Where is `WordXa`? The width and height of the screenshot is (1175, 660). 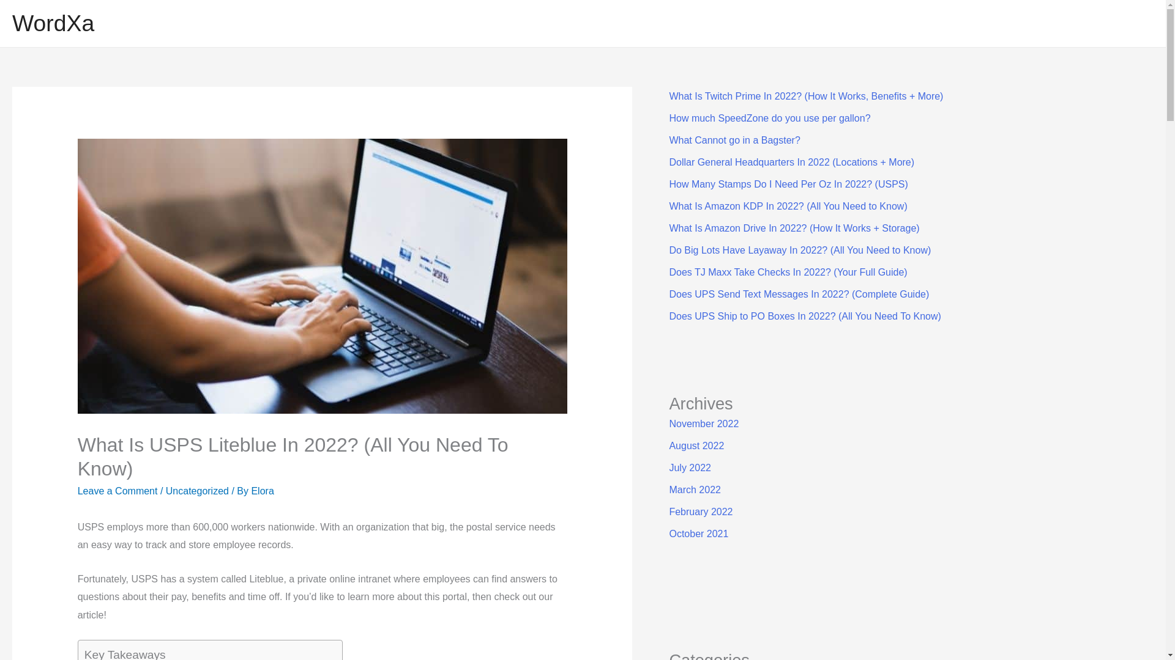 WordXa is located at coordinates (53, 23).